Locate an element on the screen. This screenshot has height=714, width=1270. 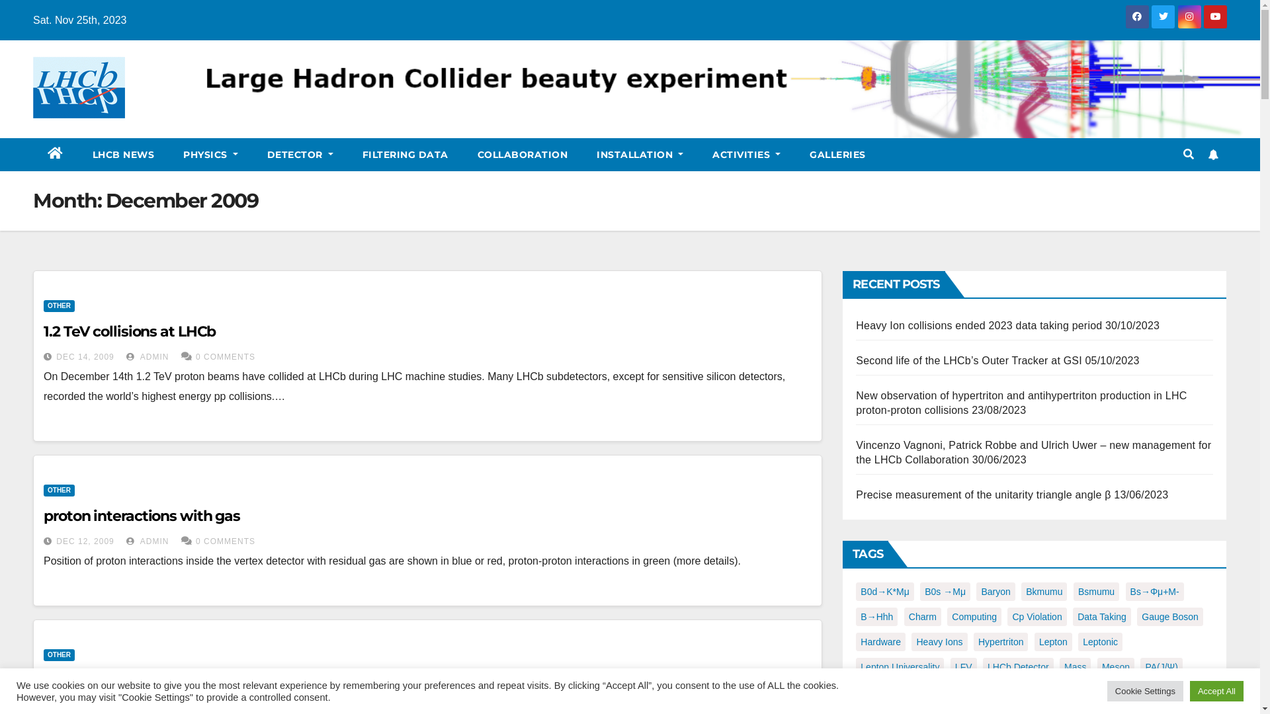
ADMIN is located at coordinates (148, 541).